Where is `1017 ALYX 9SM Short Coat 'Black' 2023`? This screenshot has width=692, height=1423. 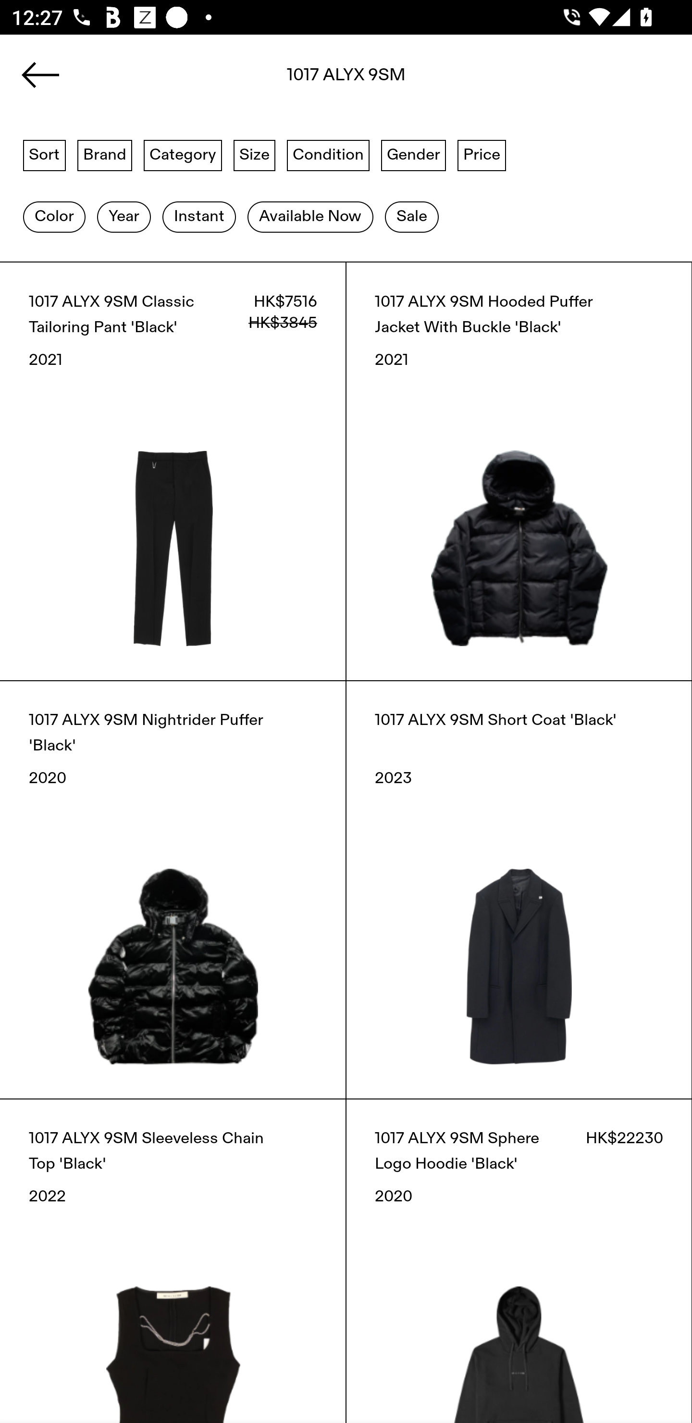 1017 ALYX 9SM Short Coat 'Black' 2023 is located at coordinates (519, 889).